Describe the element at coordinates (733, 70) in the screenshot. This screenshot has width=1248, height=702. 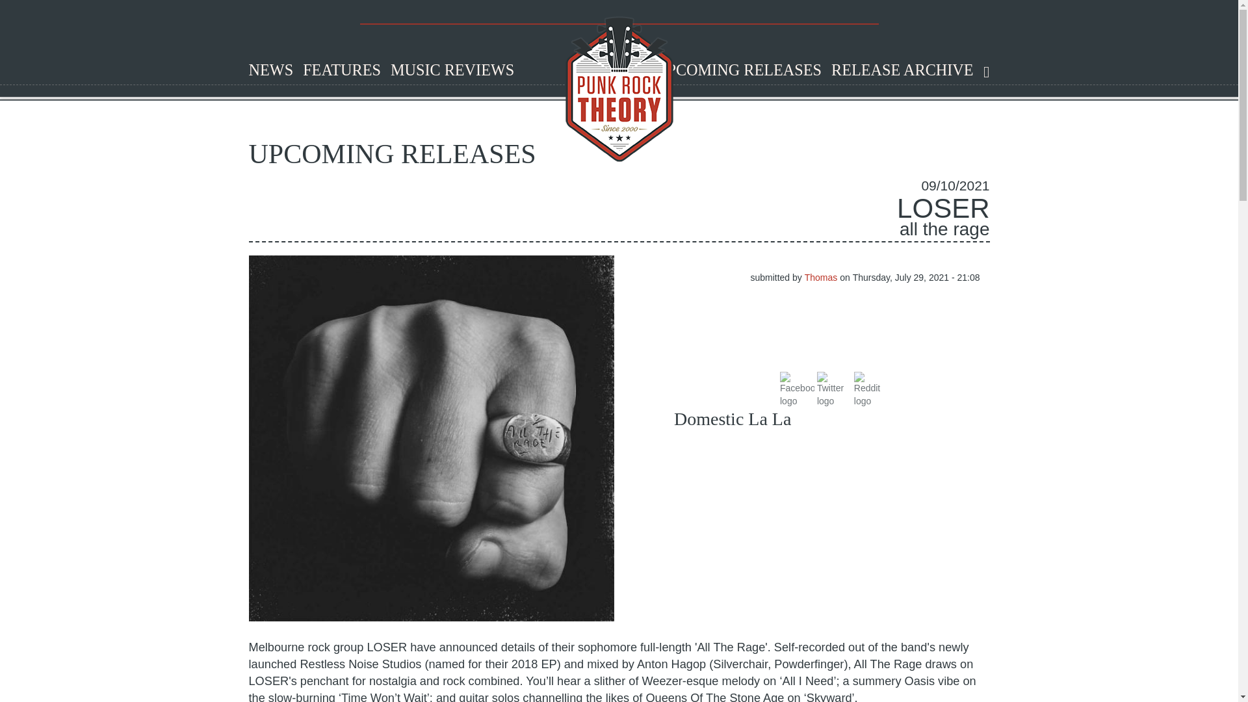
I see `UPCOMING RELEASES` at that location.